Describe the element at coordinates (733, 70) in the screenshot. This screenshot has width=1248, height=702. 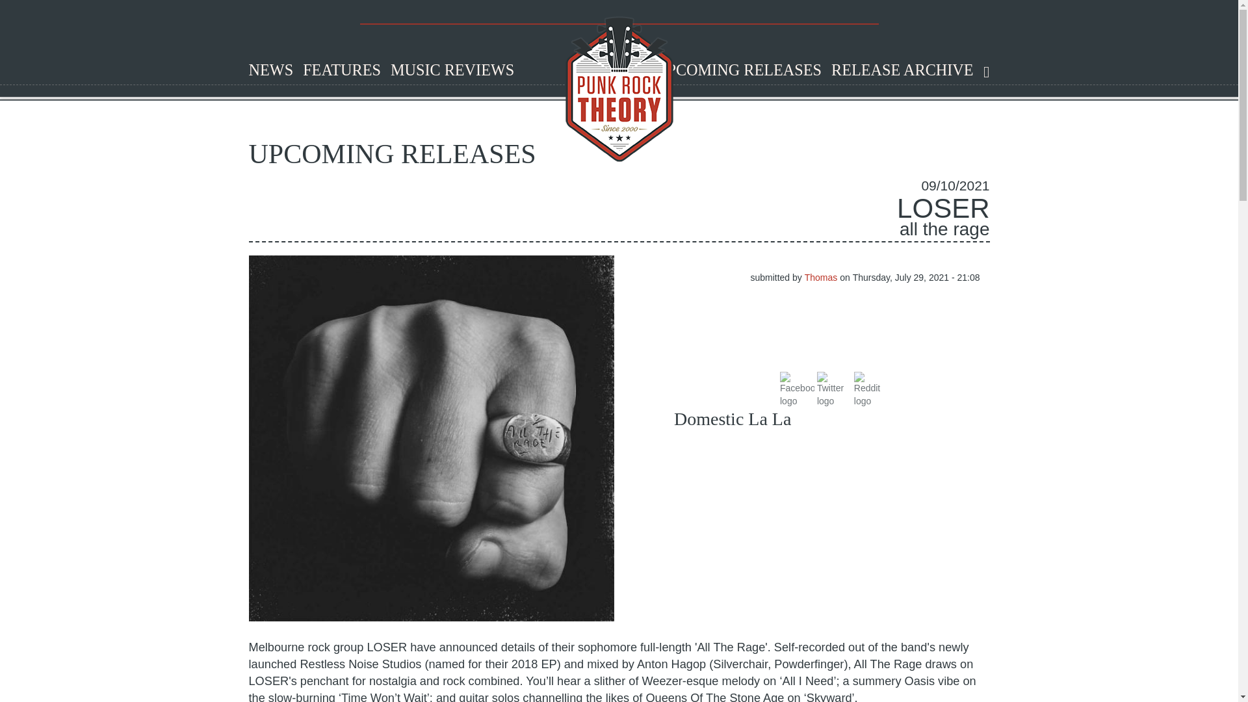
I see `UPCOMING RELEASES` at that location.